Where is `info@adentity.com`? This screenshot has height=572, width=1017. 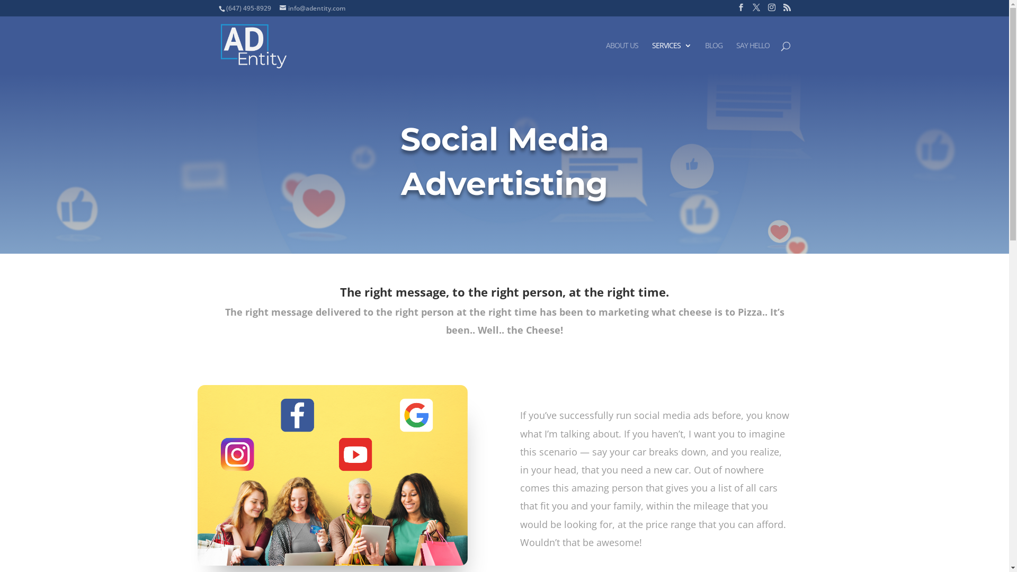 info@adentity.com is located at coordinates (313, 8).